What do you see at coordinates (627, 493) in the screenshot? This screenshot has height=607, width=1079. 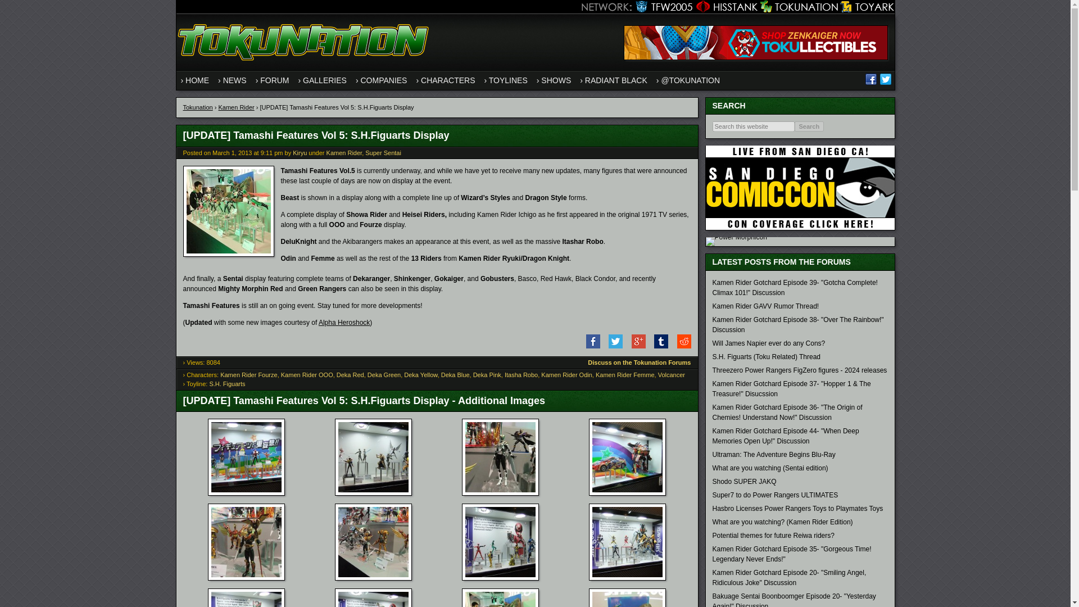 I see `Itashar Robo.jpg` at bounding box center [627, 493].